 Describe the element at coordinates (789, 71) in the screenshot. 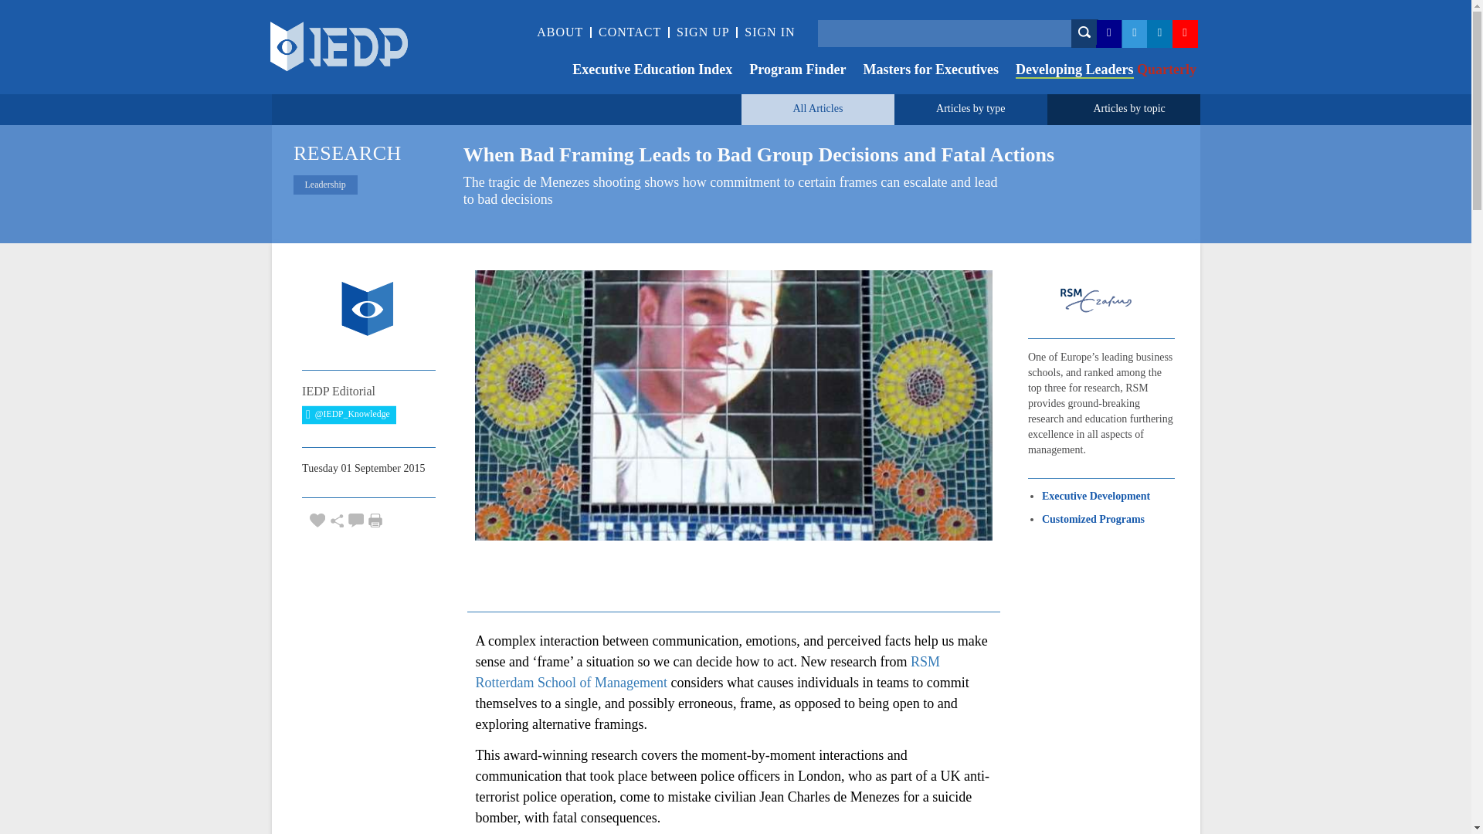

I see `Program Finder` at that location.